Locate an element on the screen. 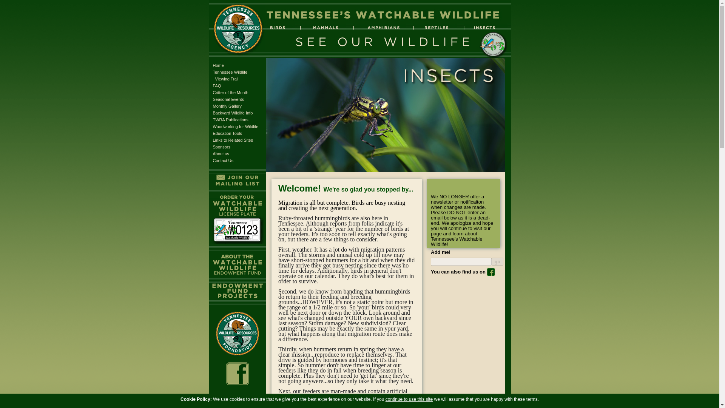  Monthly Gallery is located at coordinates (236, 127).